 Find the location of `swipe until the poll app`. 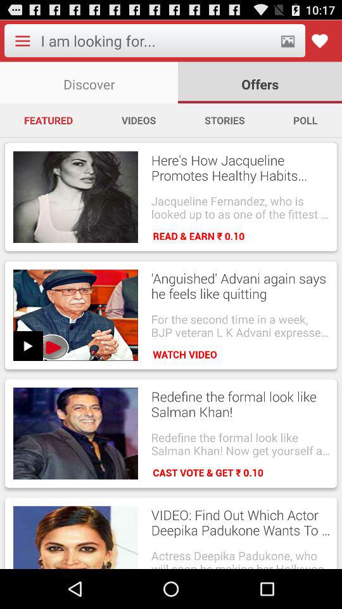

swipe until the poll app is located at coordinates (305, 120).